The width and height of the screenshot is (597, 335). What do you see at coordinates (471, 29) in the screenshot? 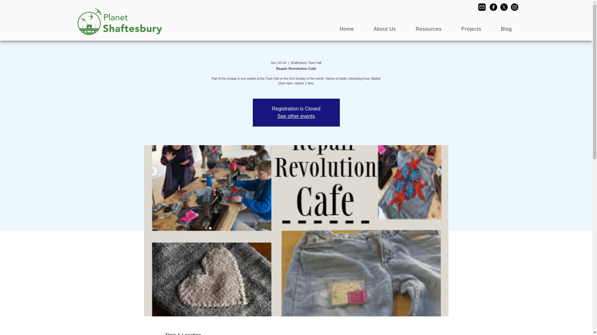
I see `Projects` at bounding box center [471, 29].